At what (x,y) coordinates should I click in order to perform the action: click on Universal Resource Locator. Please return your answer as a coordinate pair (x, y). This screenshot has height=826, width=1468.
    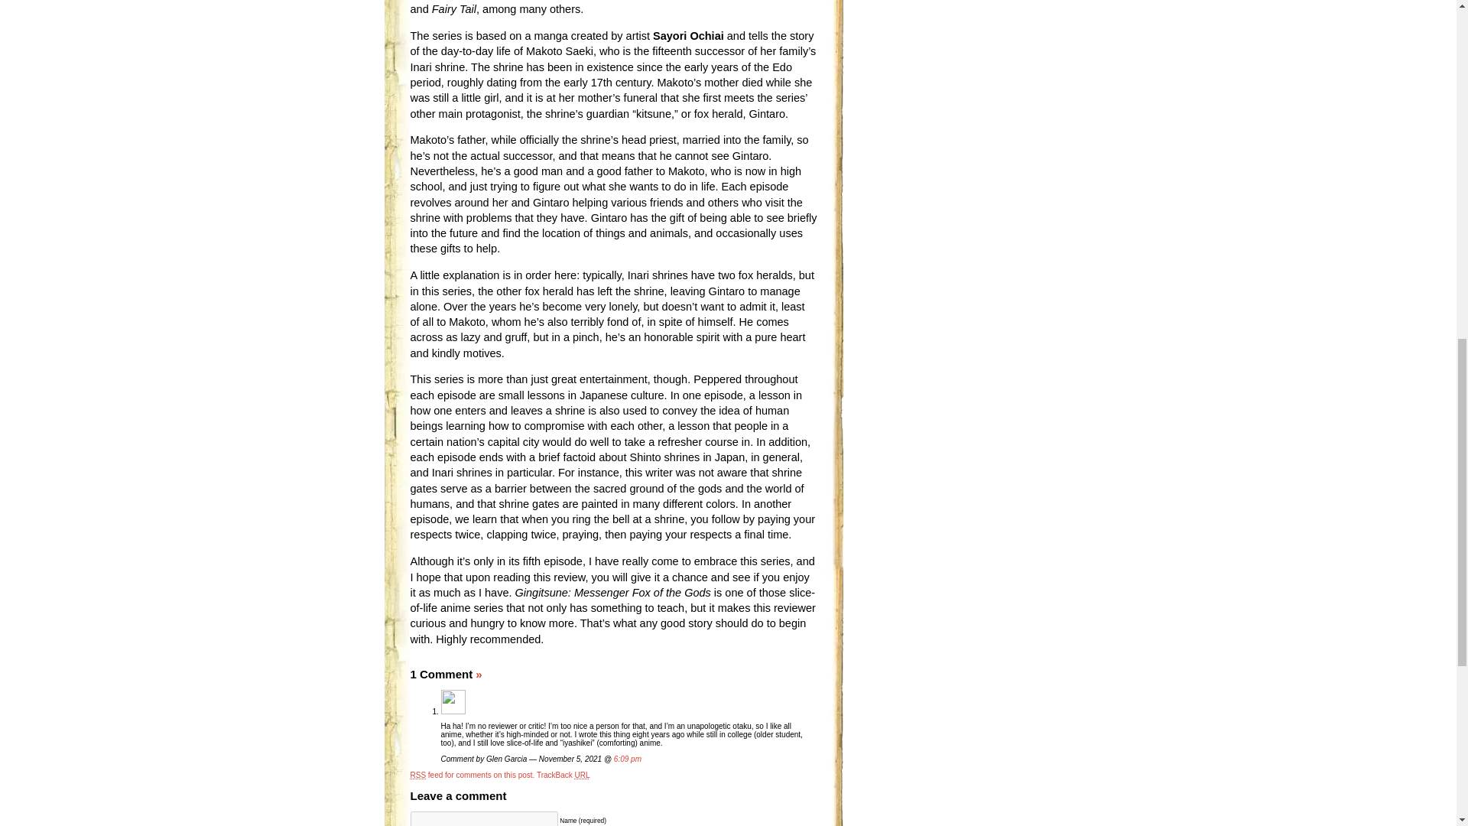
    Looking at the image, I should click on (583, 775).